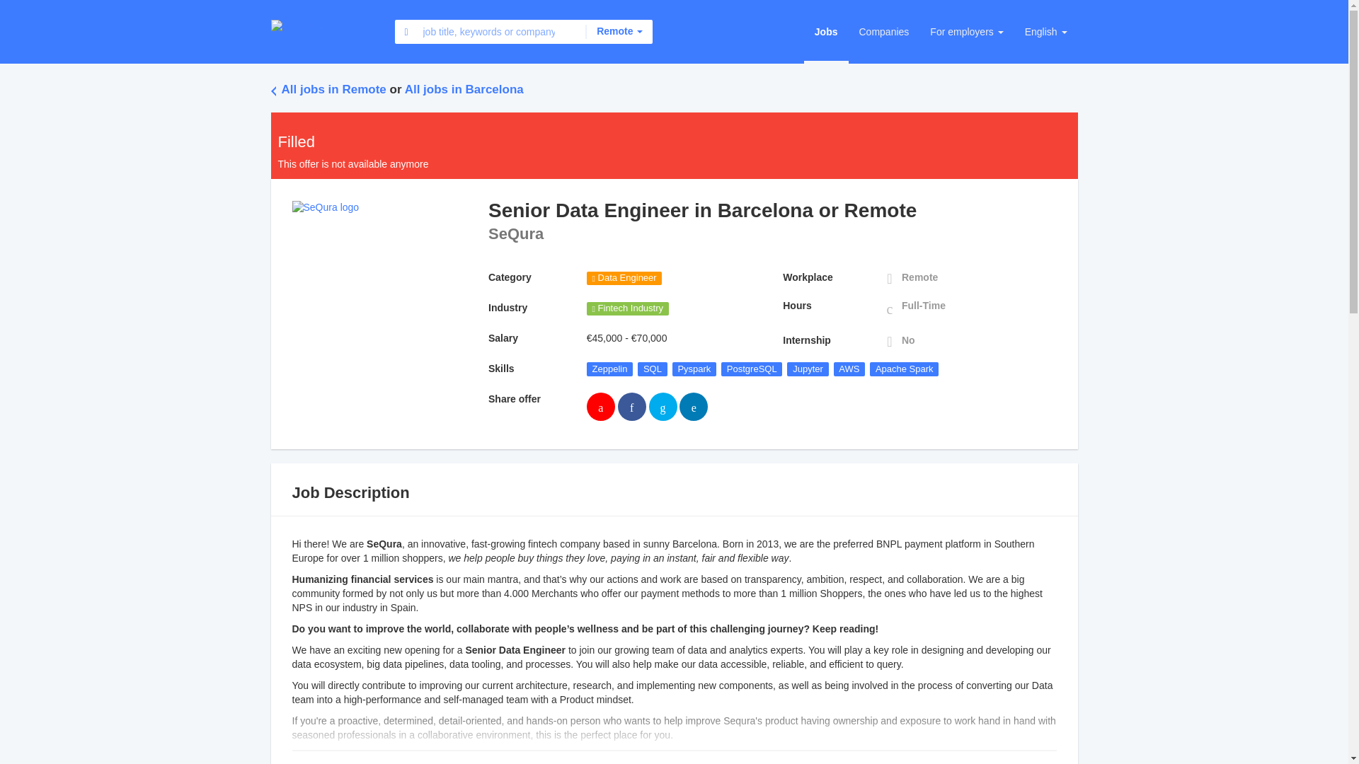  Describe the element at coordinates (627, 308) in the screenshot. I see `Browse Fintech Industry jobs` at that location.